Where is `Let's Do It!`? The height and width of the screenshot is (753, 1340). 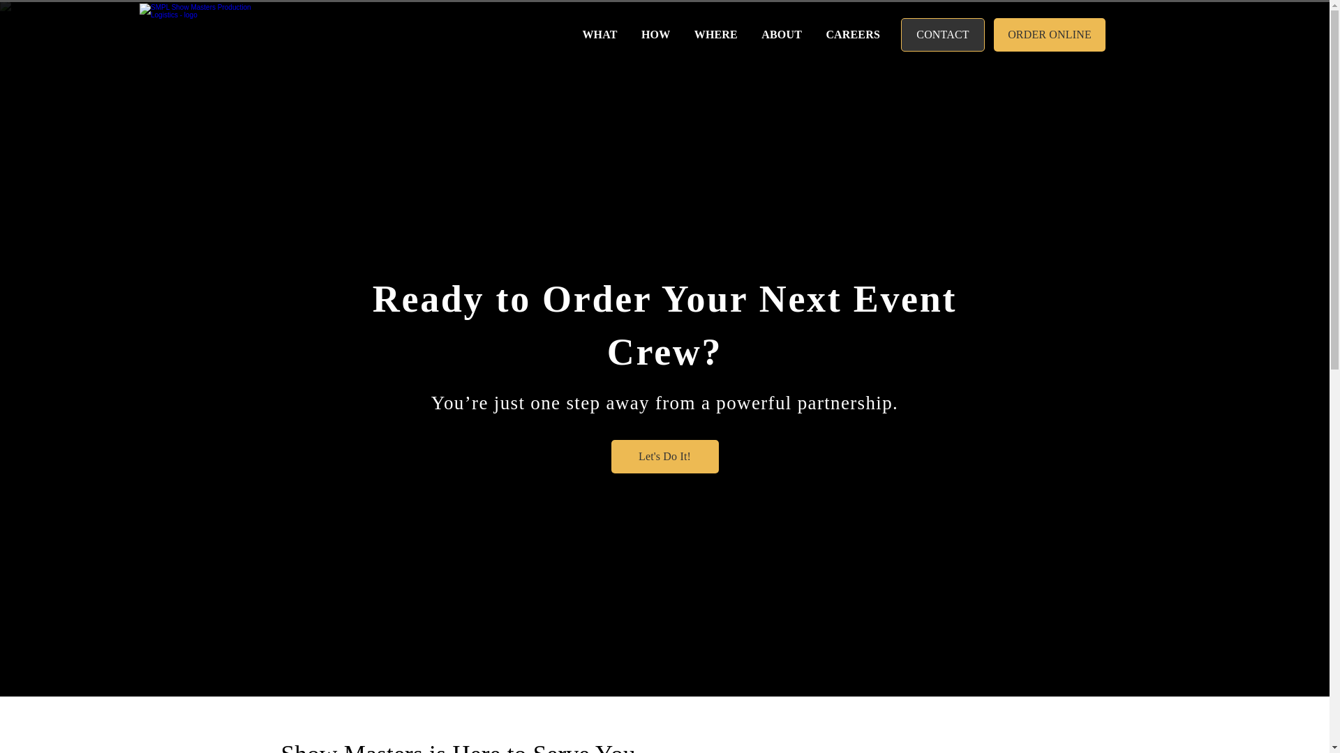
Let's Do It! is located at coordinates (664, 456).